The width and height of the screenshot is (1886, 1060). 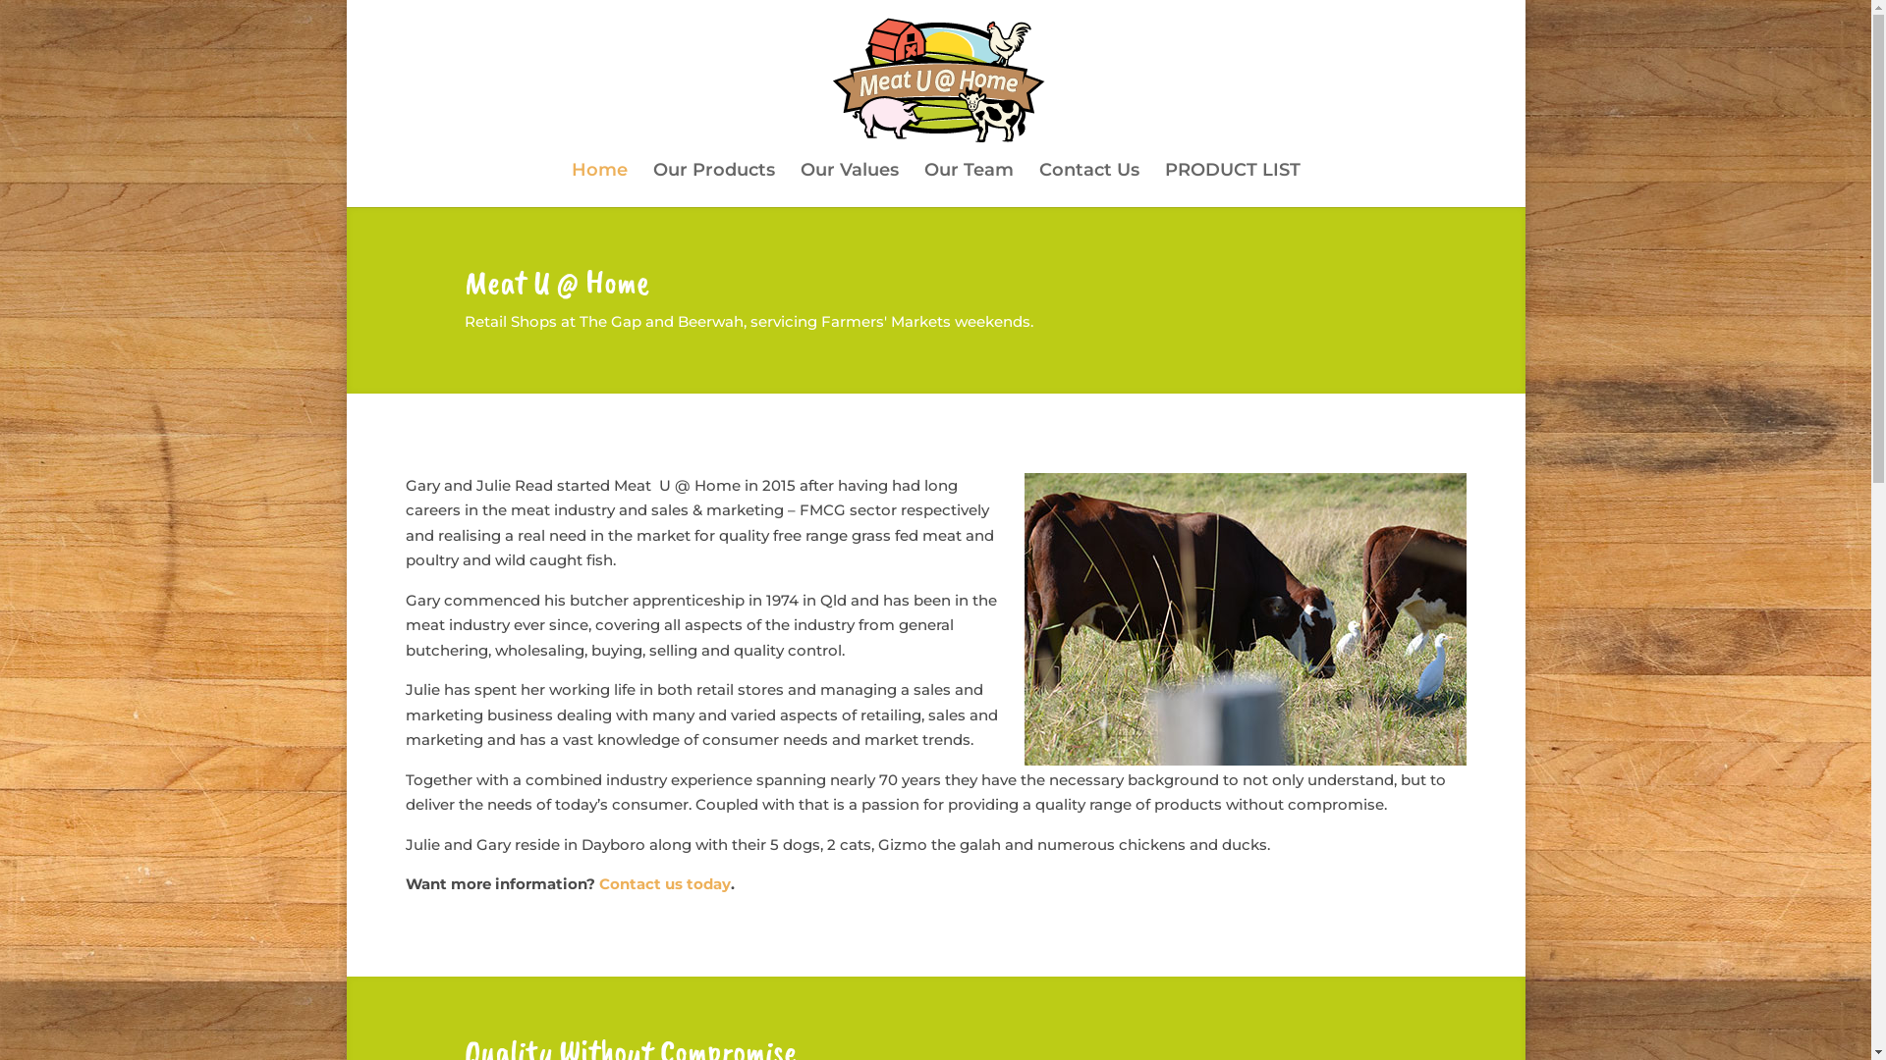 I want to click on Our Values, so click(x=849, y=185).